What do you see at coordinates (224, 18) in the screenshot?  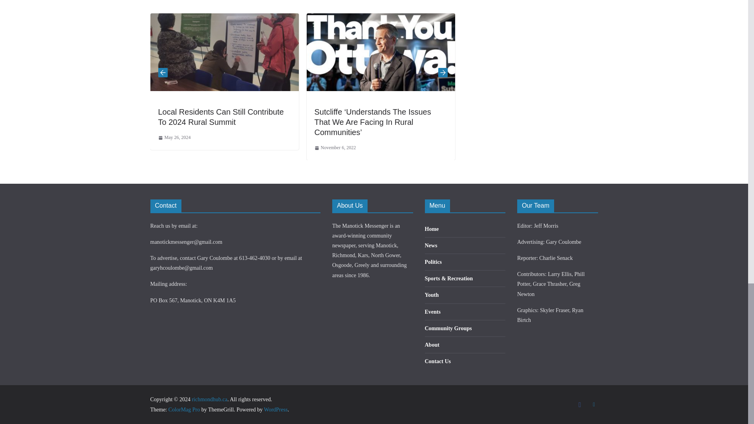 I see `Local Residents Can Still Contribute To 2024 Rural Summit` at bounding box center [224, 18].